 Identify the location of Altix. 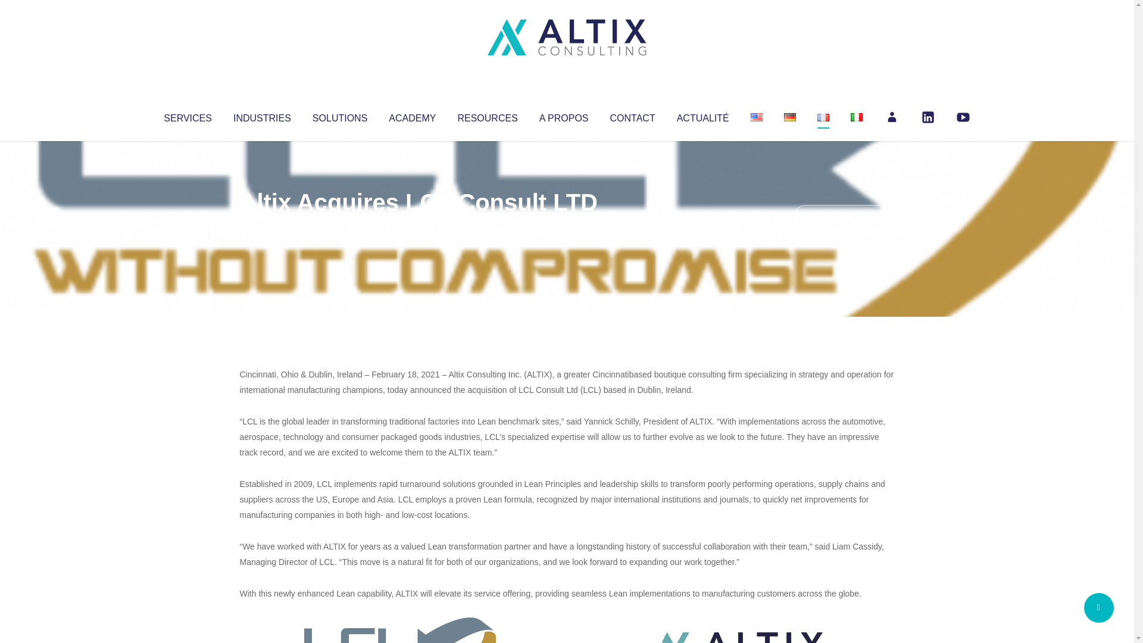
(262, 226).